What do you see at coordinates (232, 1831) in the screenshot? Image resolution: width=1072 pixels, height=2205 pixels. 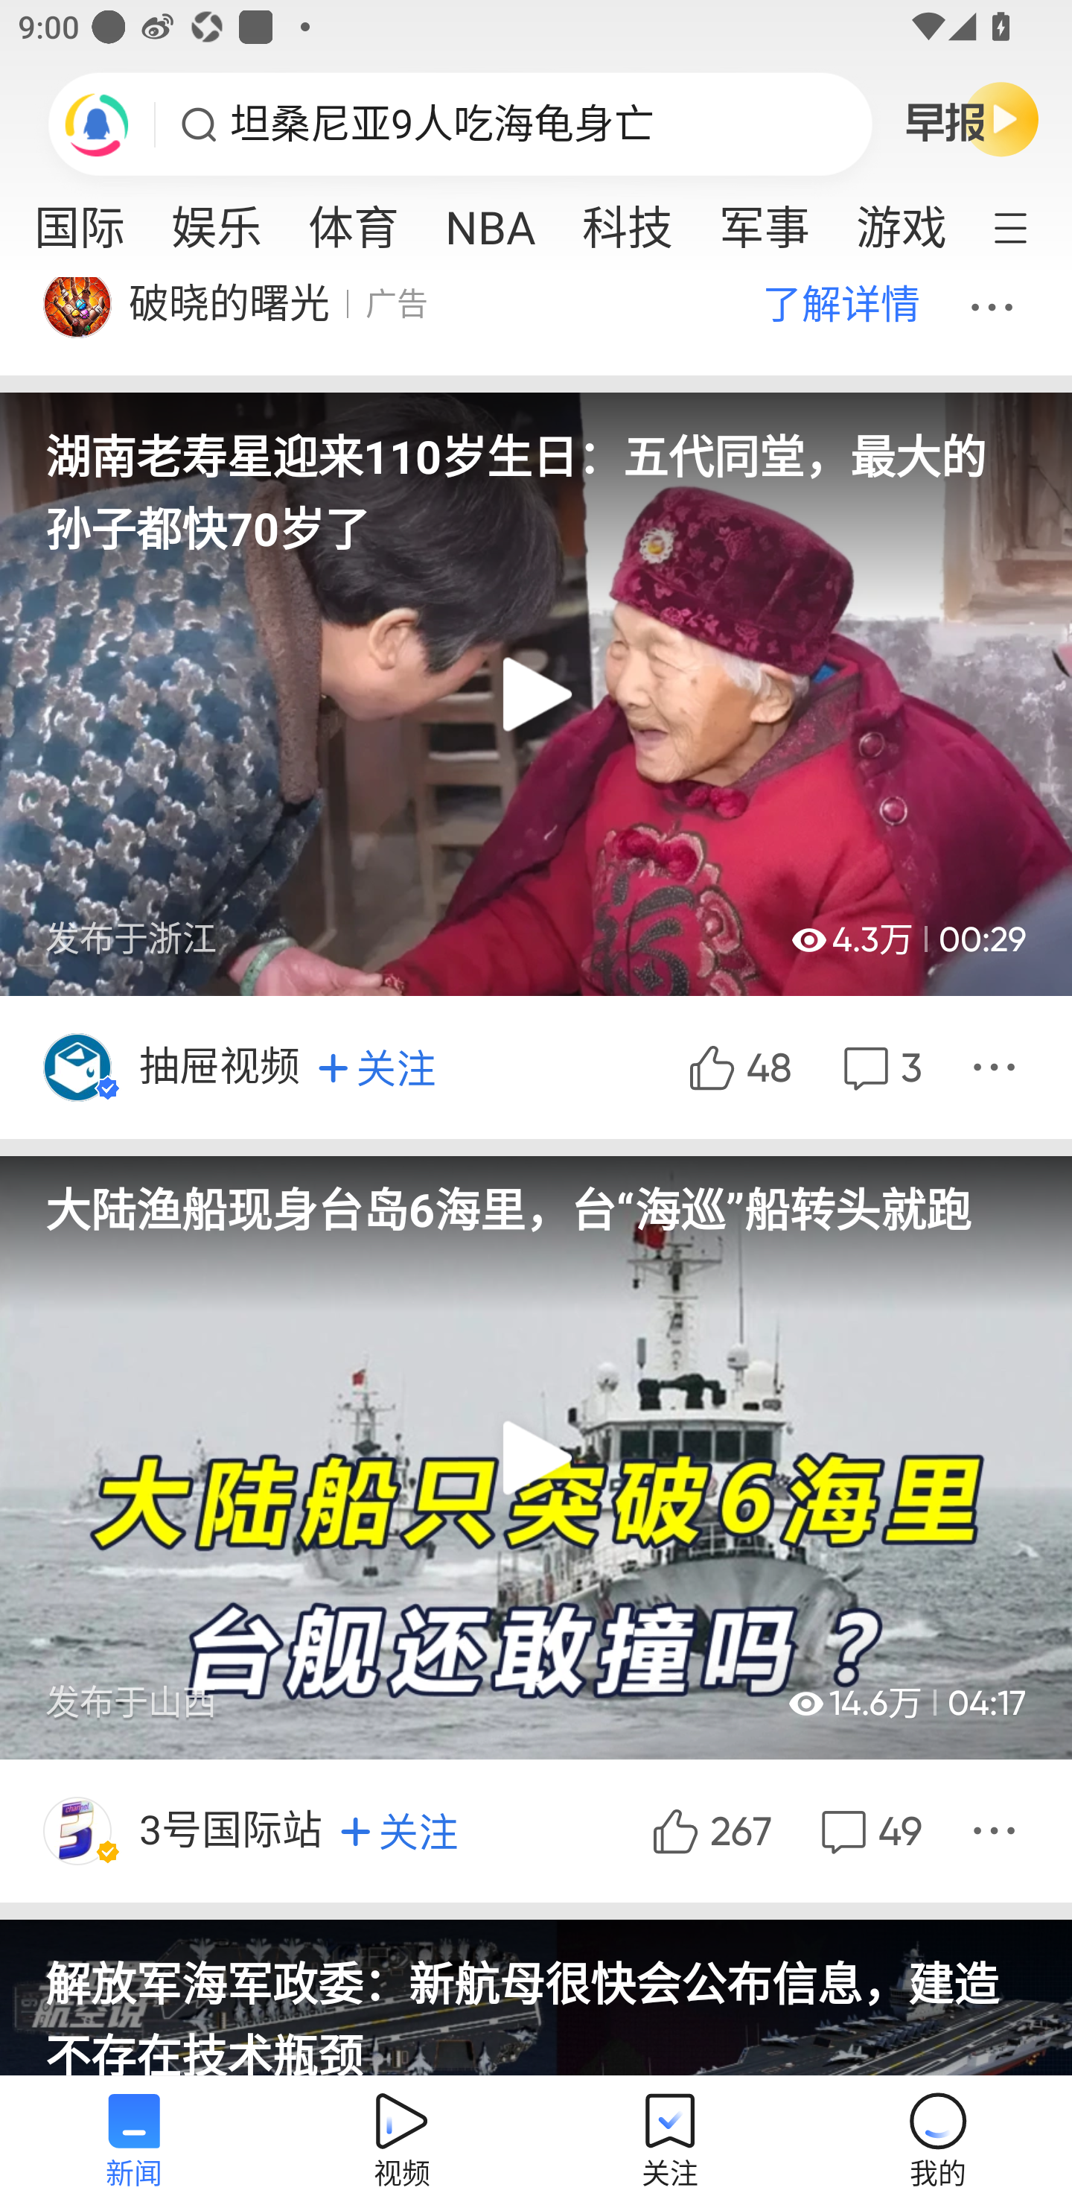 I see `3号国际站` at bounding box center [232, 1831].